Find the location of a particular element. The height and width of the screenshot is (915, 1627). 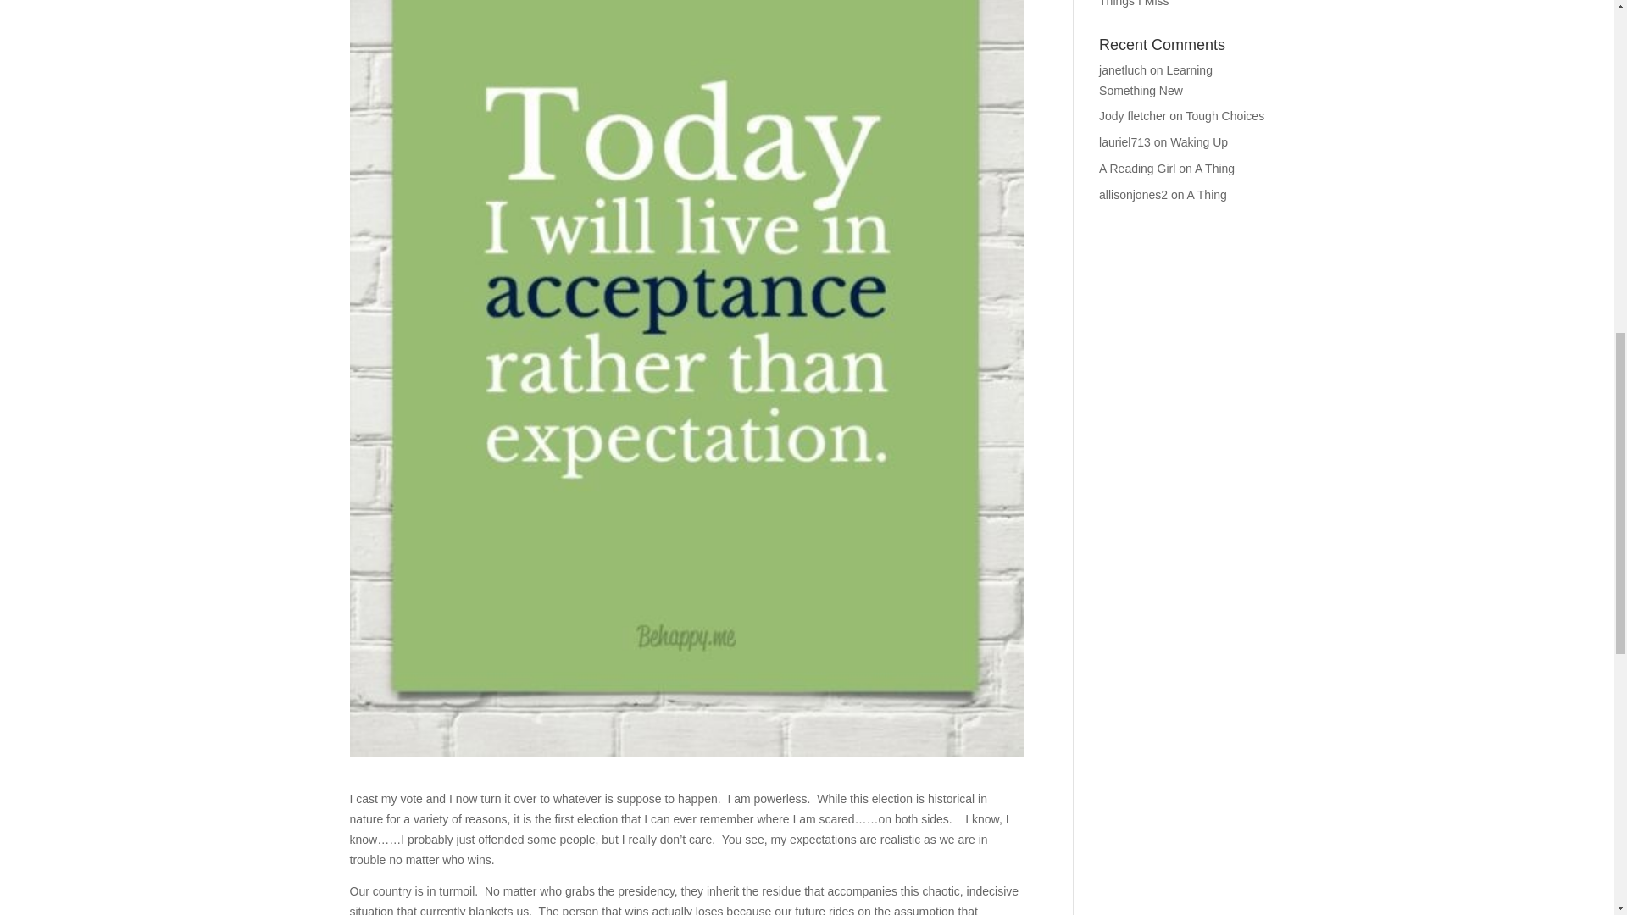

Tough Choices is located at coordinates (1225, 115).